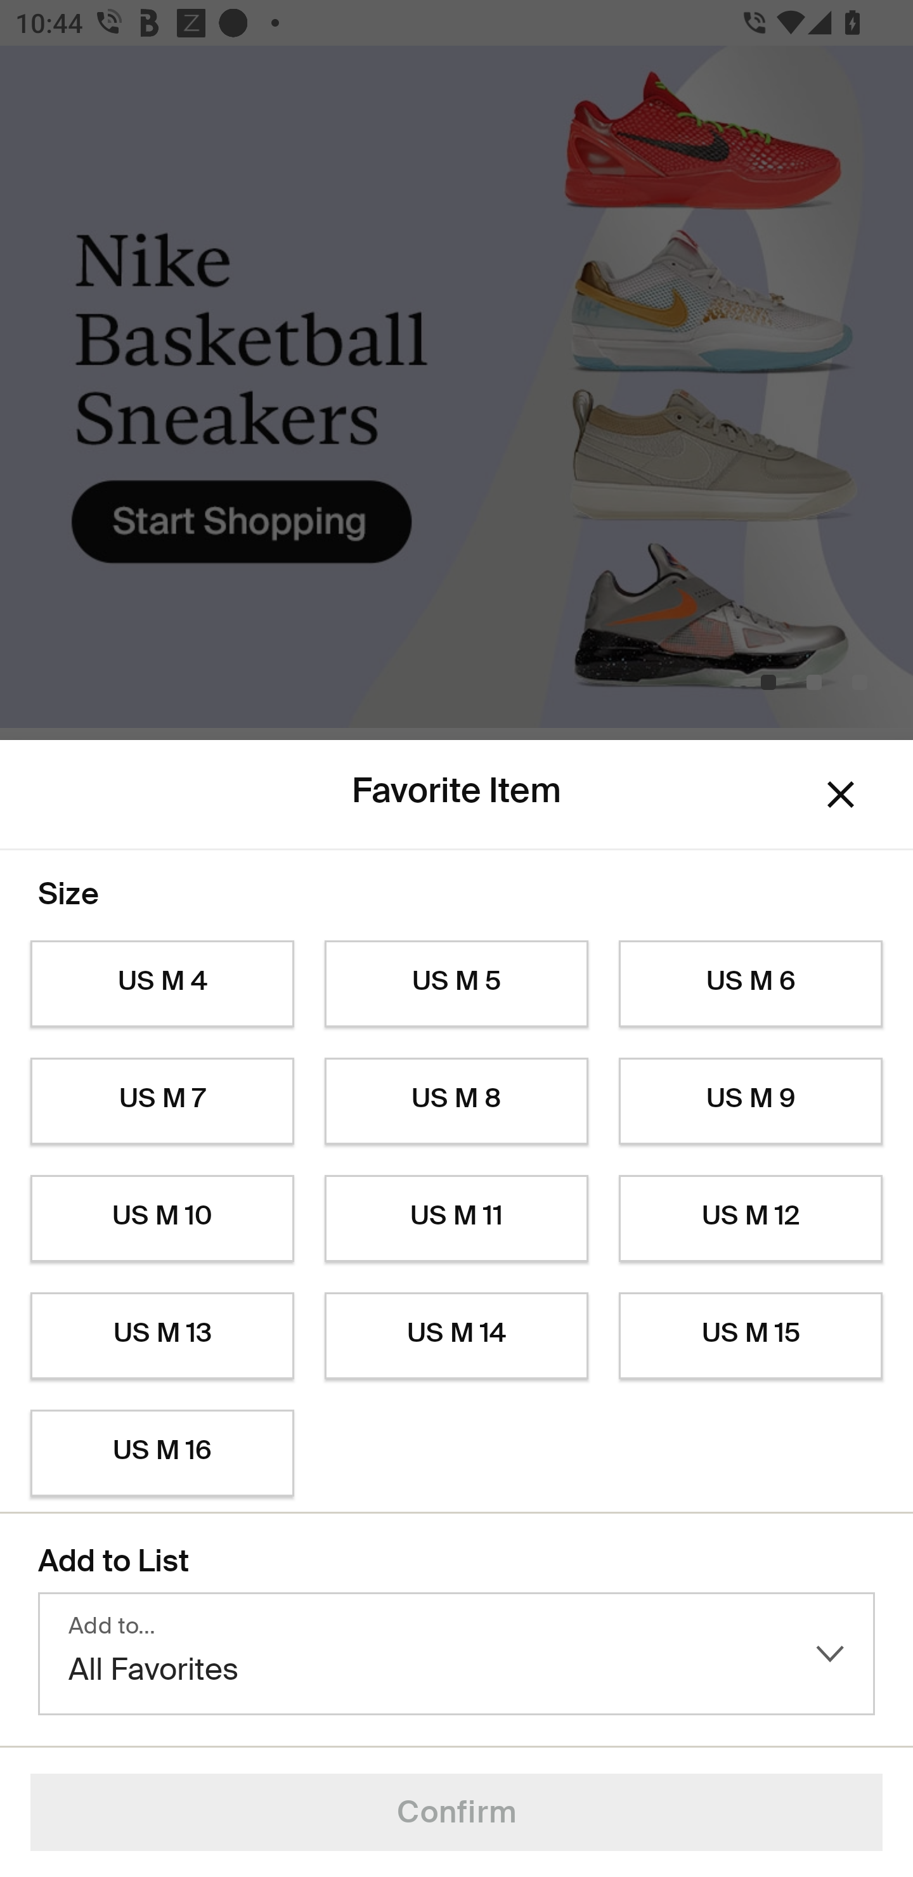 The image size is (913, 1877). What do you see at coordinates (456, 1336) in the screenshot?
I see `US M 14` at bounding box center [456, 1336].